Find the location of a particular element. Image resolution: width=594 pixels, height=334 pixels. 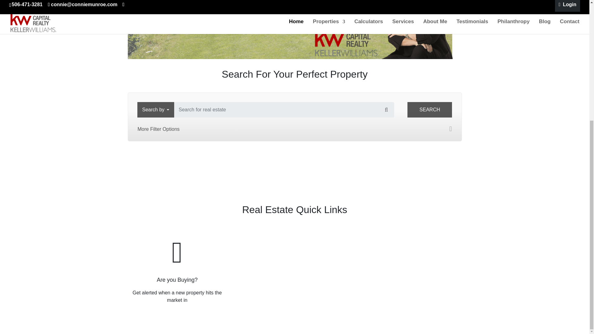

Search by is located at coordinates (155, 110).